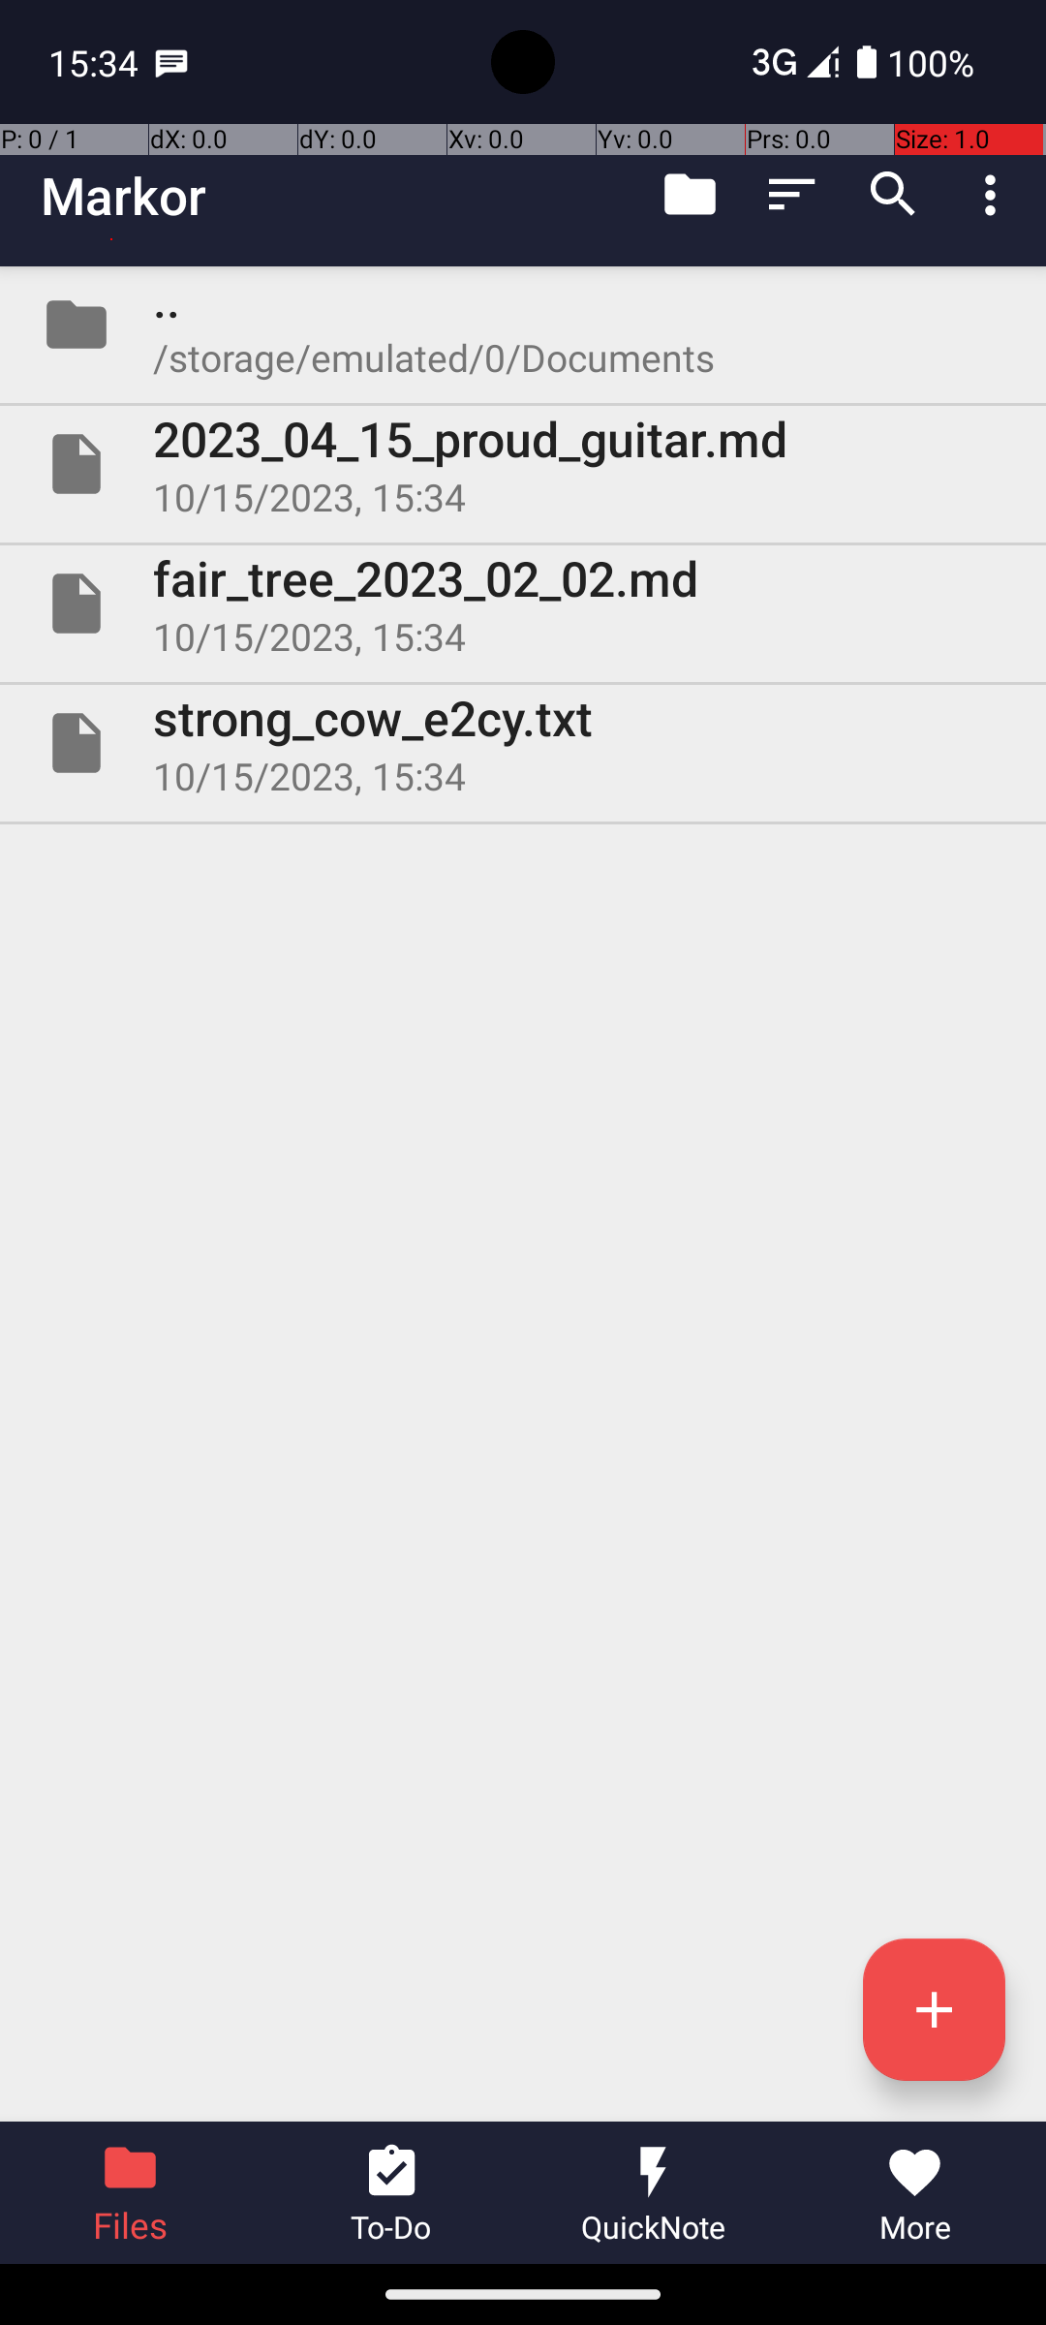 The image size is (1046, 2325). I want to click on File fair_tree_2023_02_02.md , so click(523, 604).